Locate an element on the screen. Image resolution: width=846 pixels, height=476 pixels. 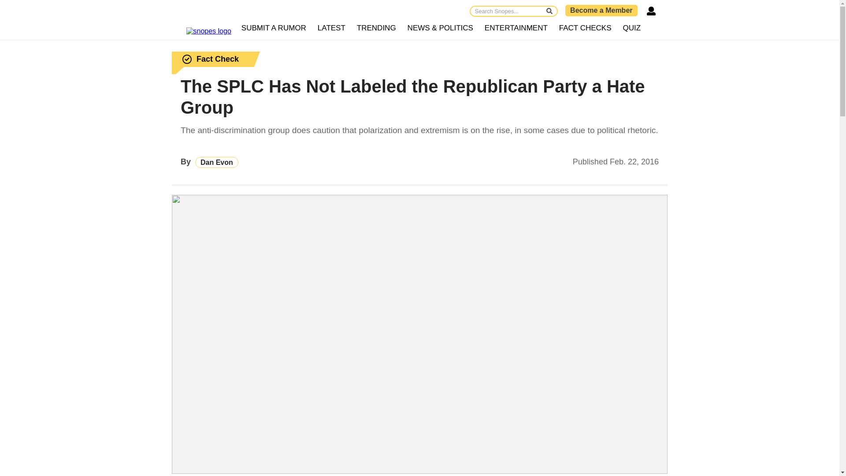
FACT CHECKS is located at coordinates (585, 28).